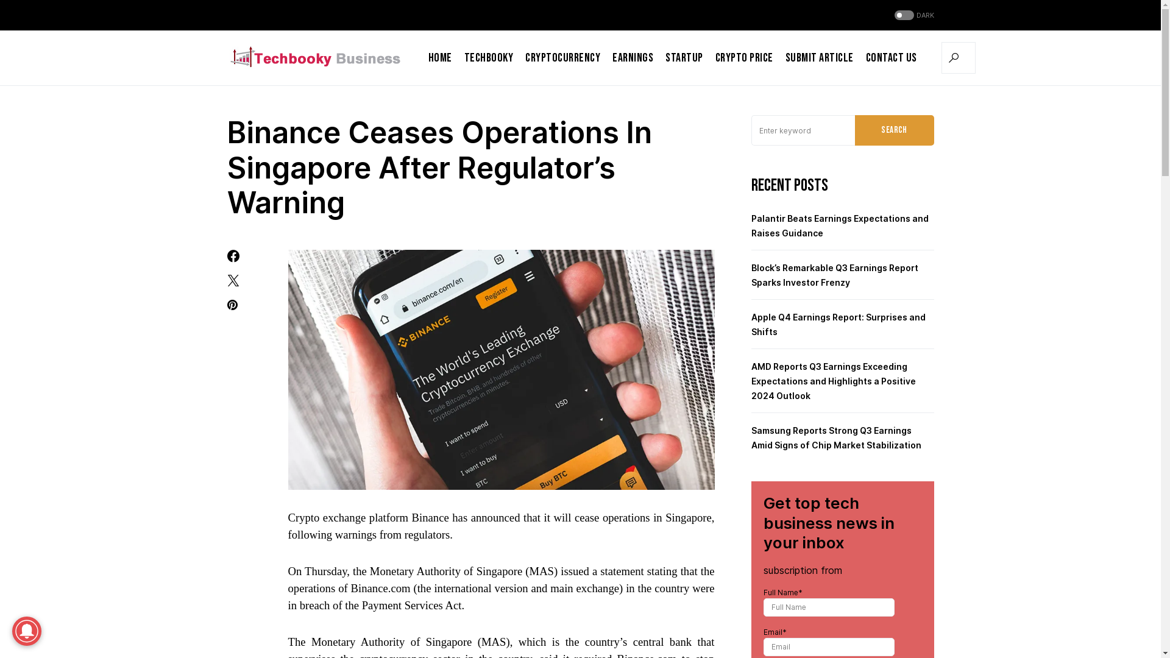 The height and width of the screenshot is (658, 1170). What do you see at coordinates (838, 324) in the screenshot?
I see `Apple Q4 Earnings Report: Surprises and Shifts` at bounding box center [838, 324].